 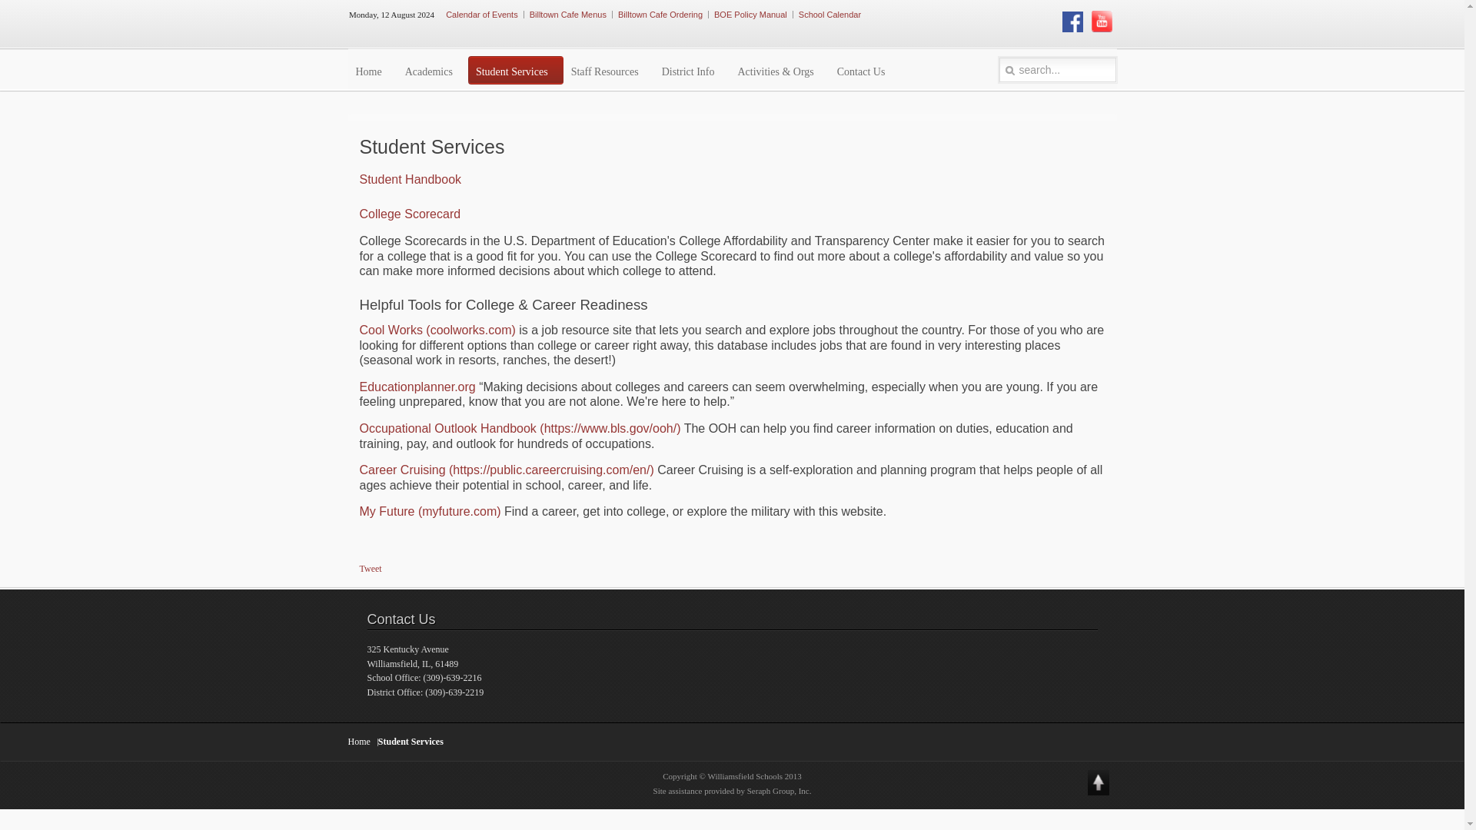 What do you see at coordinates (750, 15) in the screenshot?
I see `BOE Policy Manual` at bounding box center [750, 15].